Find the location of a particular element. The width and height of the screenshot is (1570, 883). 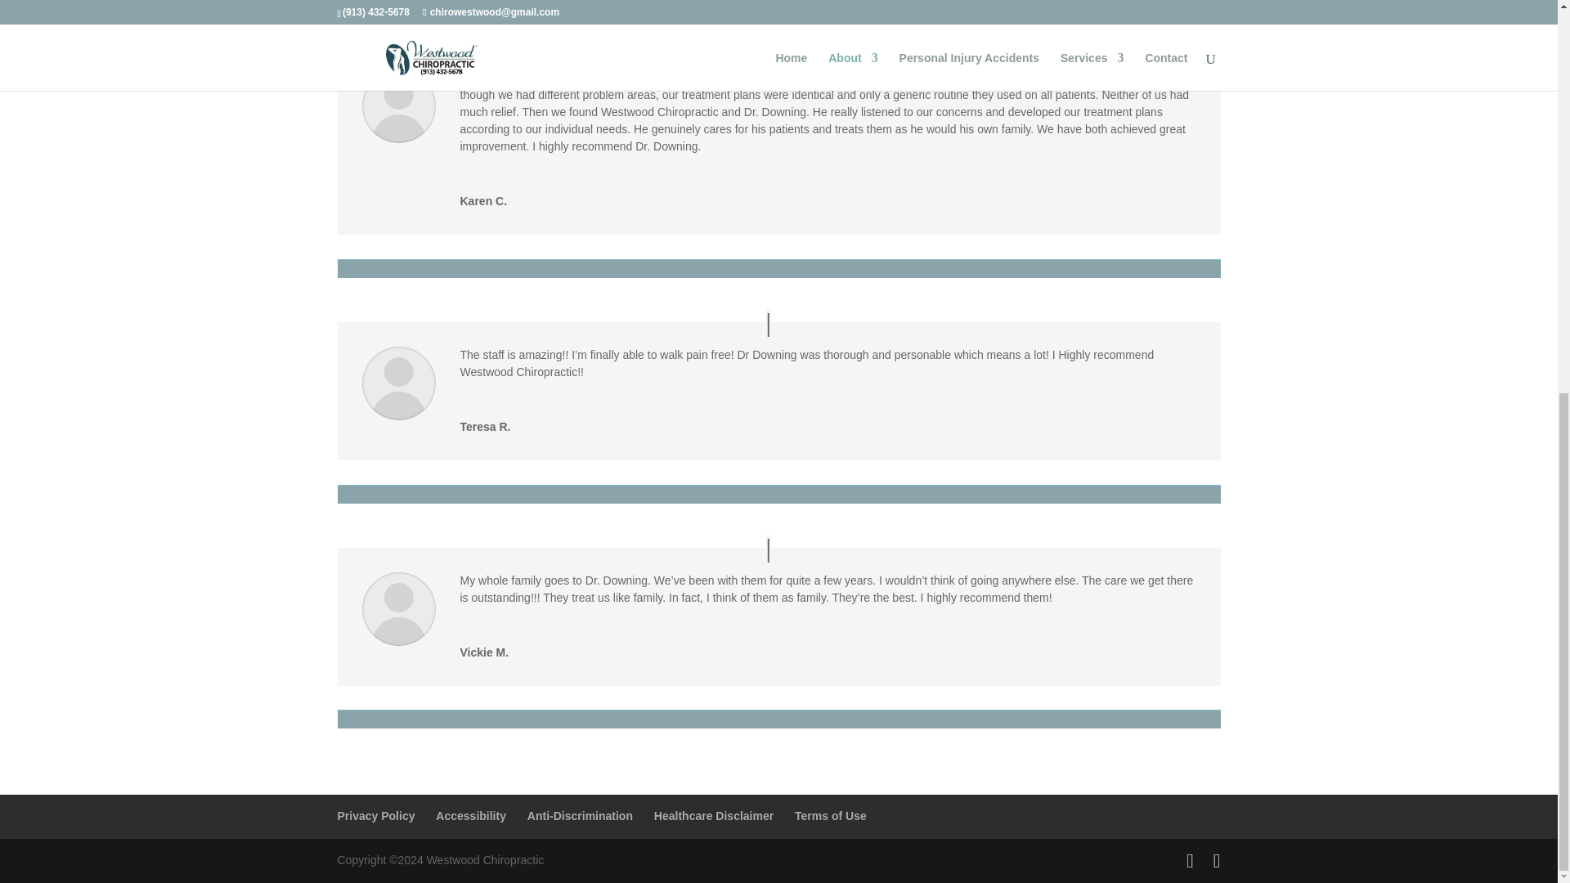

Terms of Use is located at coordinates (830, 816).